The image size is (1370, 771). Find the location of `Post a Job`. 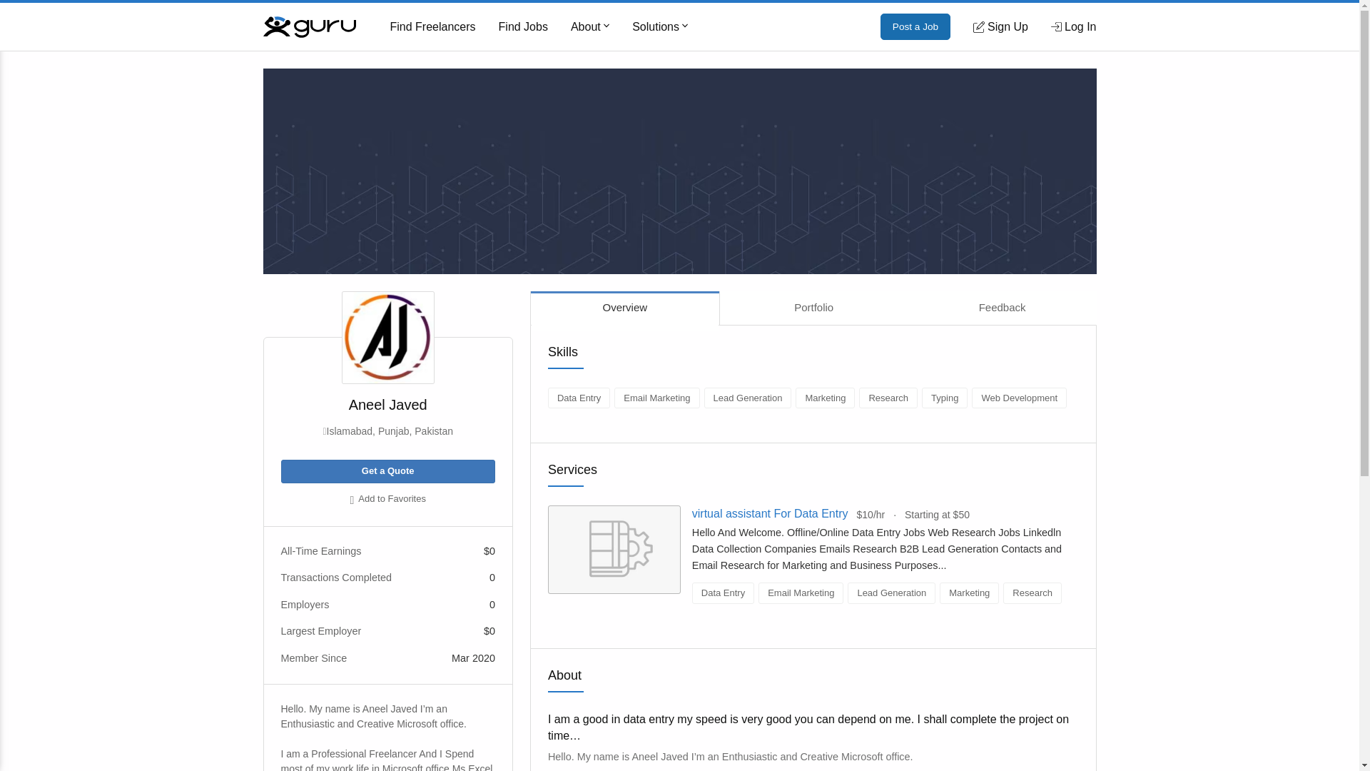

Post a Job is located at coordinates (915, 27).